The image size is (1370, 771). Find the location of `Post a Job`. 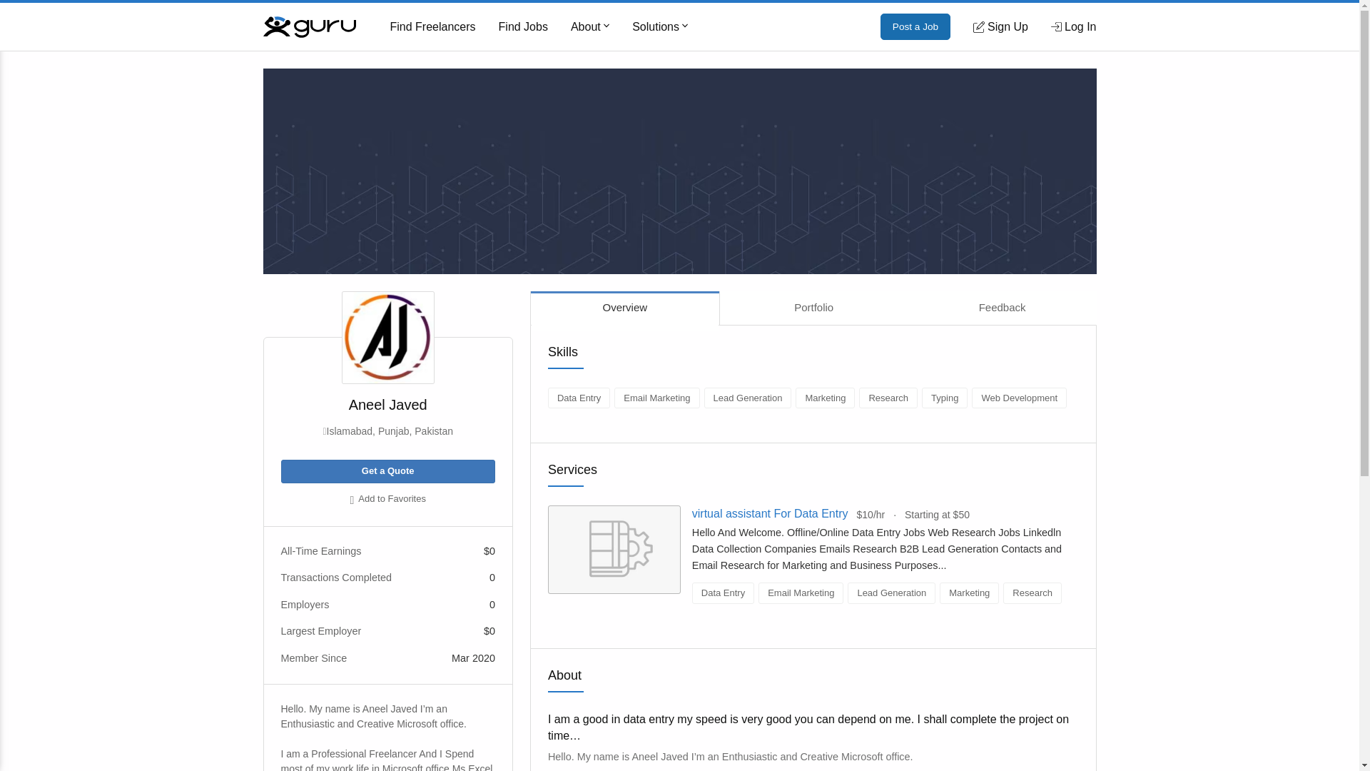

Post a Job is located at coordinates (915, 27).